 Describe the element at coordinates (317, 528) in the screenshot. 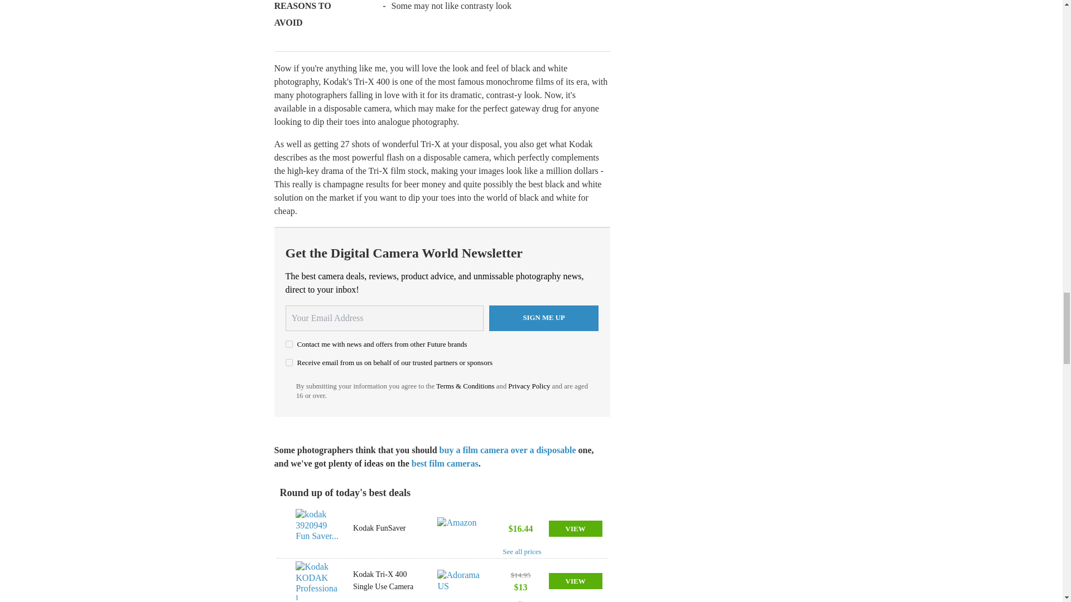

I see `kodak 3920949 Fun Saver...` at that location.